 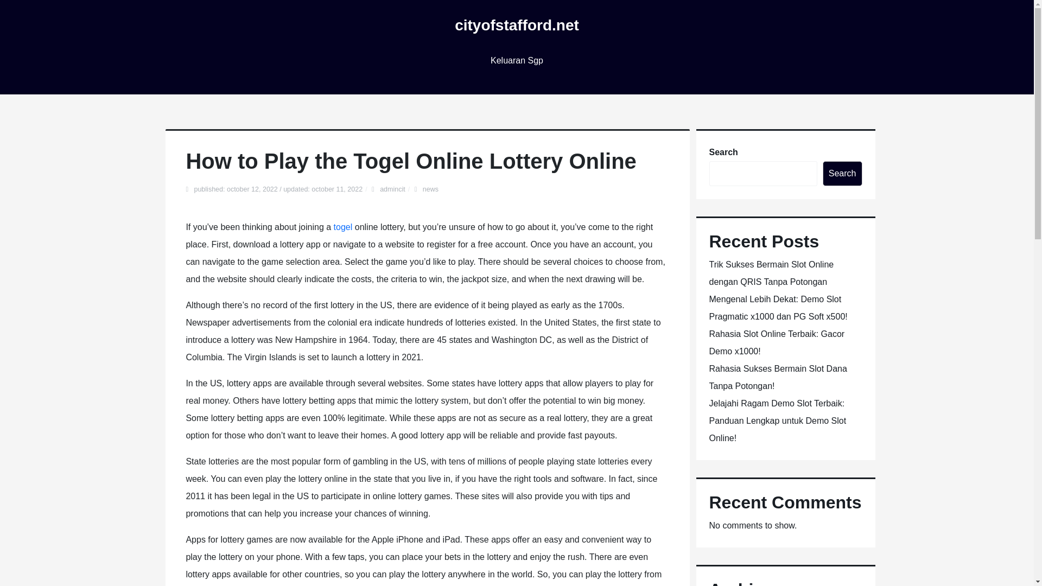 What do you see at coordinates (842, 174) in the screenshot?
I see `Search` at bounding box center [842, 174].